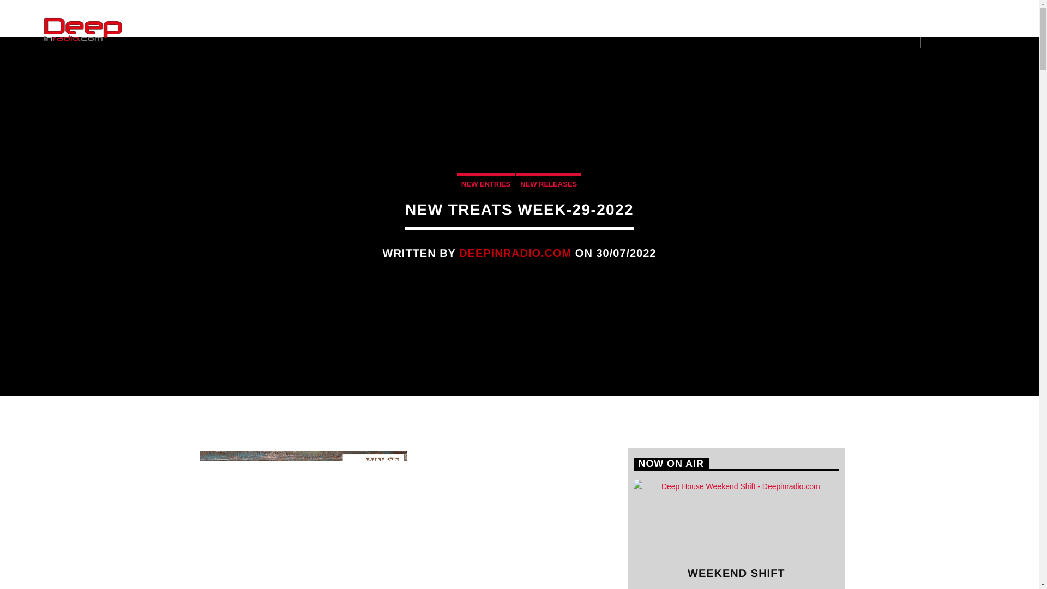 This screenshot has height=589, width=1047. What do you see at coordinates (549, 183) in the screenshot?
I see `NEW RELEASES` at bounding box center [549, 183].